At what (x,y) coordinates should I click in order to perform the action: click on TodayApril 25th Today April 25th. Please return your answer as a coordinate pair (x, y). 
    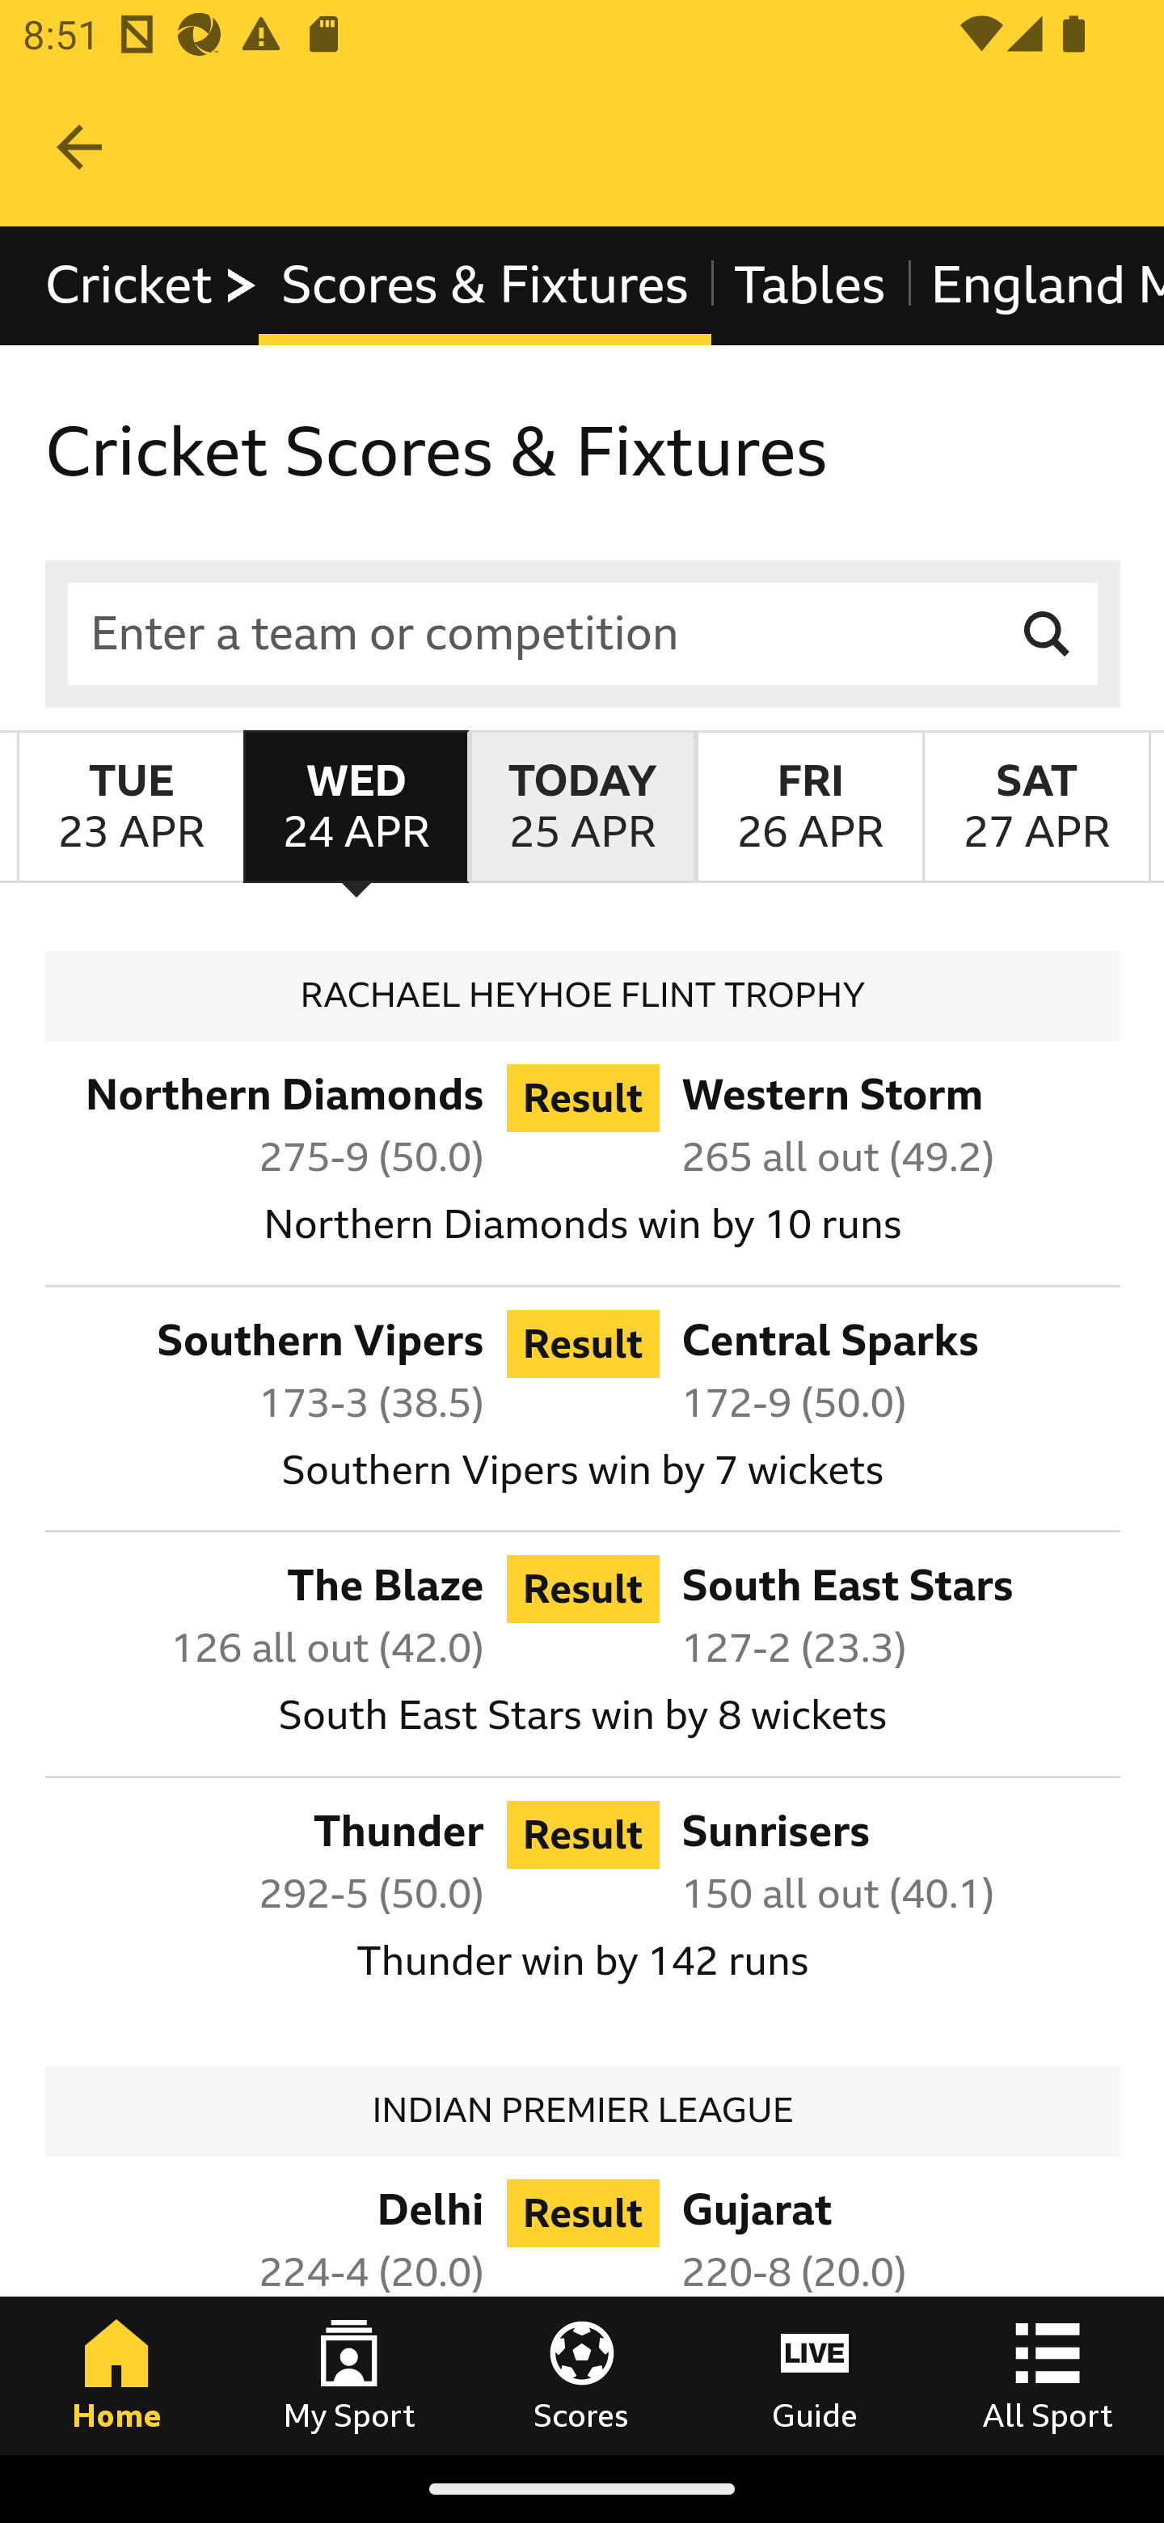
    Looking at the image, I should click on (582, 805).